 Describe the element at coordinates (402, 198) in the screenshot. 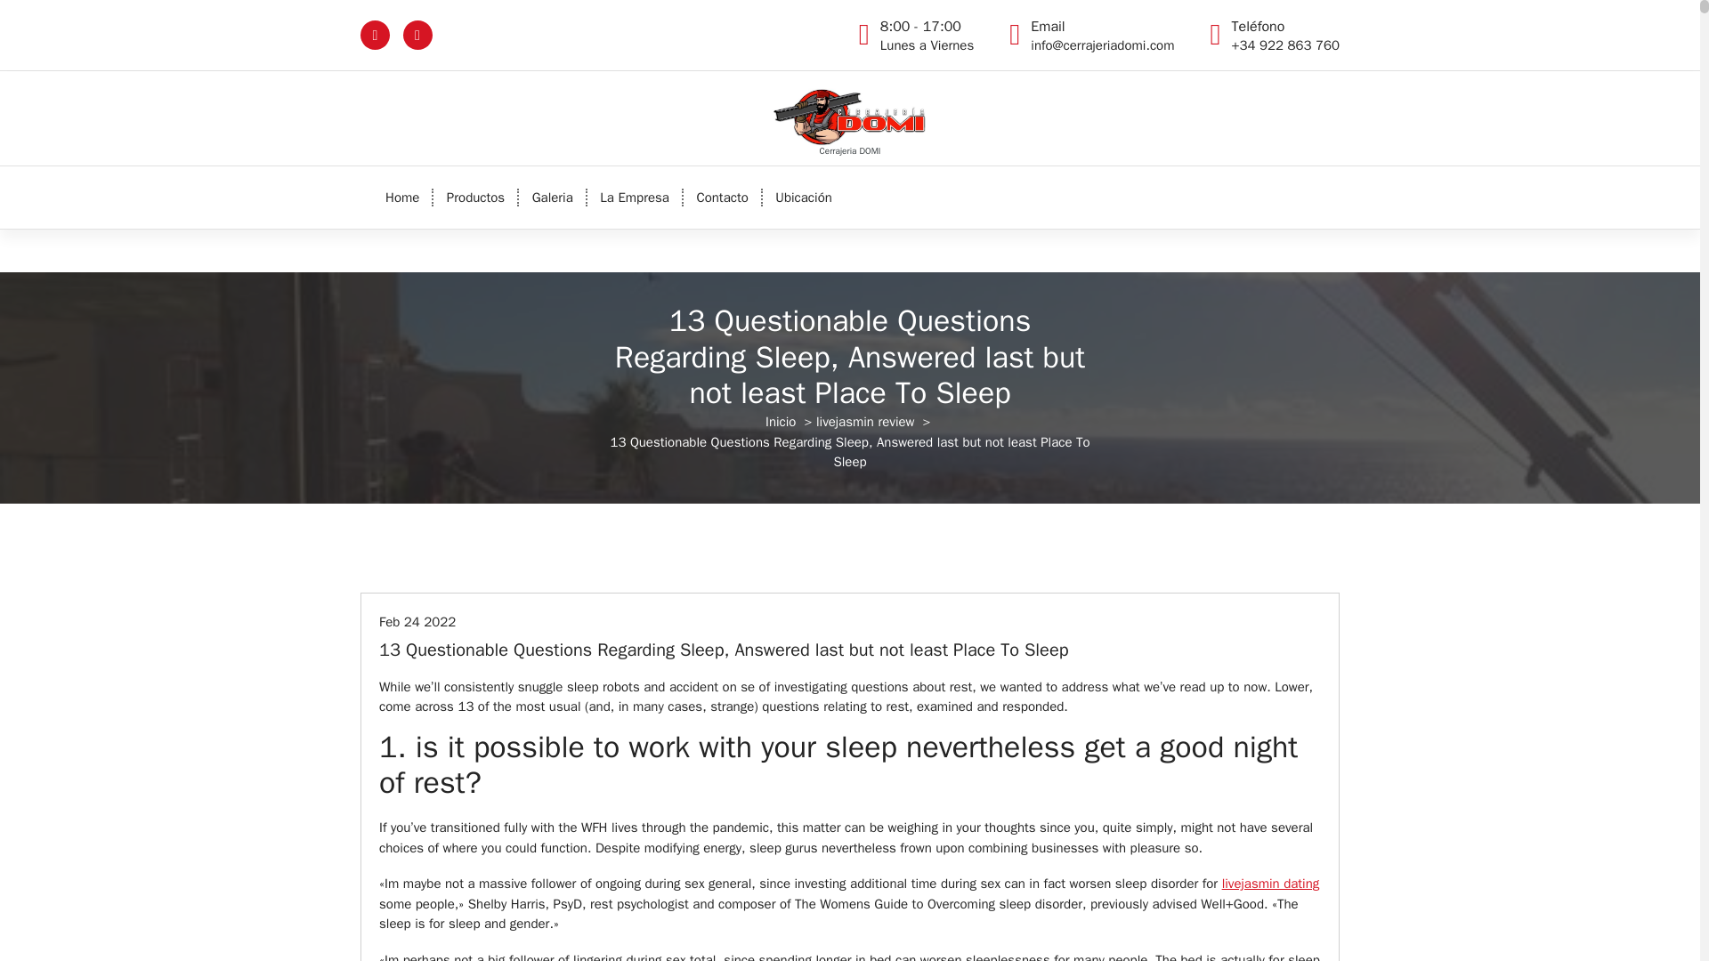

I see `Home` at that location.